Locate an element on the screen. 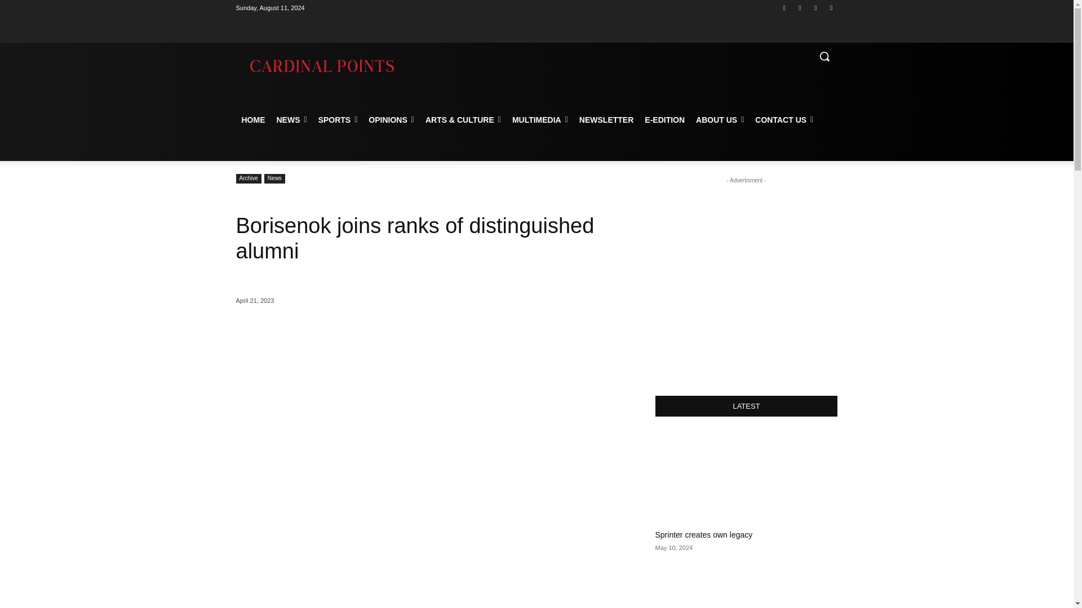 Image resolution: width=1082 pixels, height=608 pixels. HOME is located at coordinates (253, 119).